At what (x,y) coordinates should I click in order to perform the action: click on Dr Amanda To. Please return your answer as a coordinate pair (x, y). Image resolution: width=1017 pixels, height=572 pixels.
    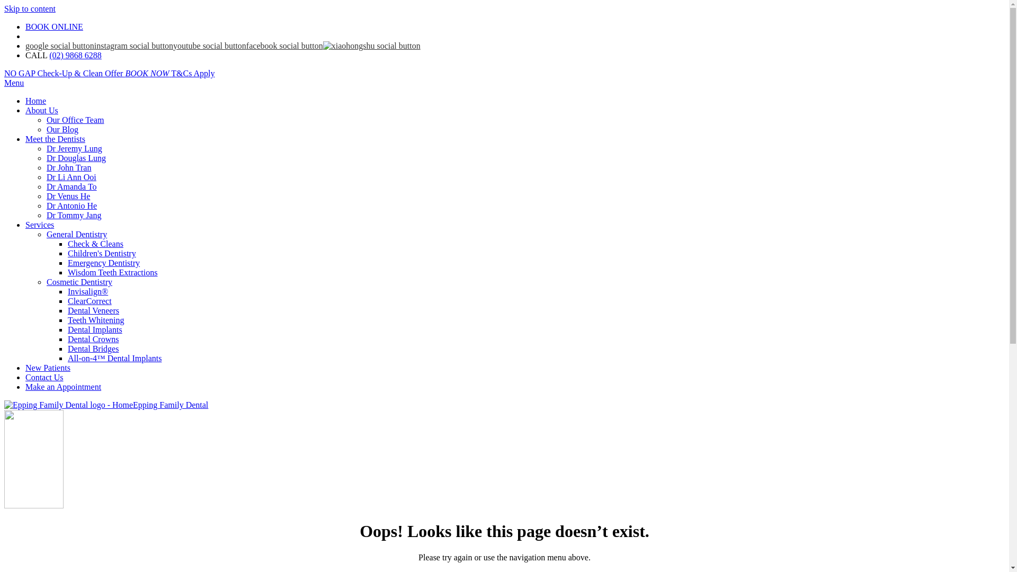
    Looking at the image, I should click on (72, 186).